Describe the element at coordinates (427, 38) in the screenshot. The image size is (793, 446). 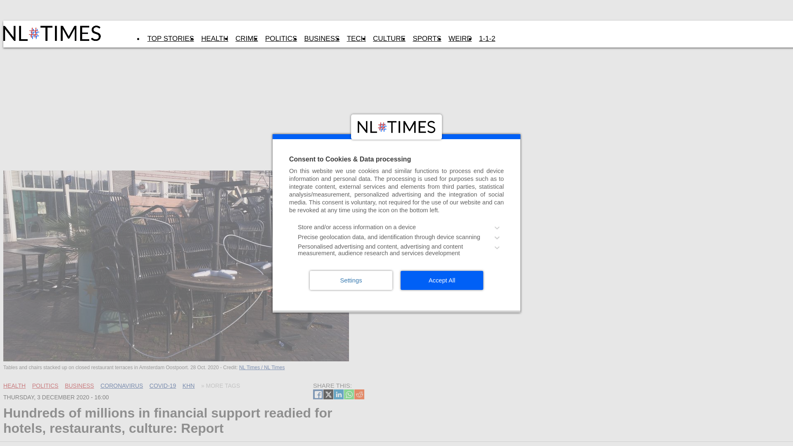
I see `SPORTS` at that location.